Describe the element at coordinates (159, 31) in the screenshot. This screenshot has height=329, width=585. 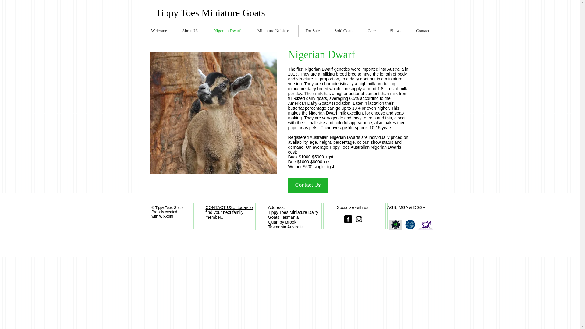
I see `Welcome` at that location.